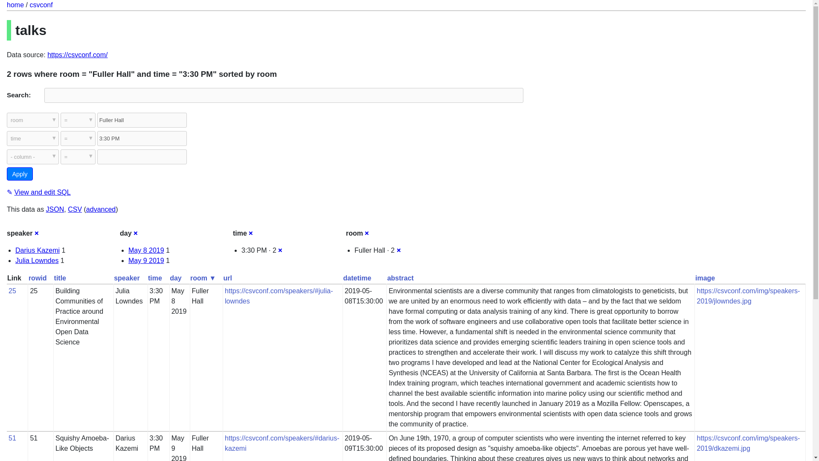 This screenshot has height=461, width=819. I want to click on csvconf, so click(41, 5).